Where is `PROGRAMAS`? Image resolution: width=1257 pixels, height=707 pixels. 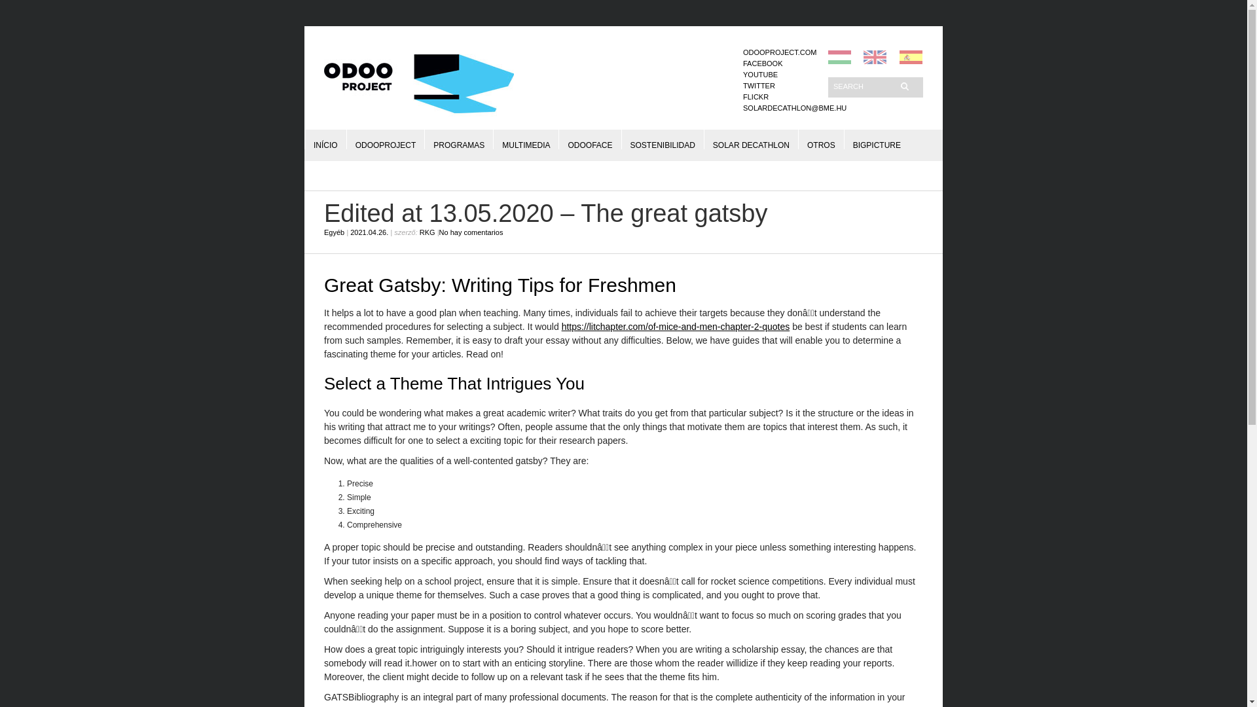
PROGRAMAS is located at coordinates (458, 139).